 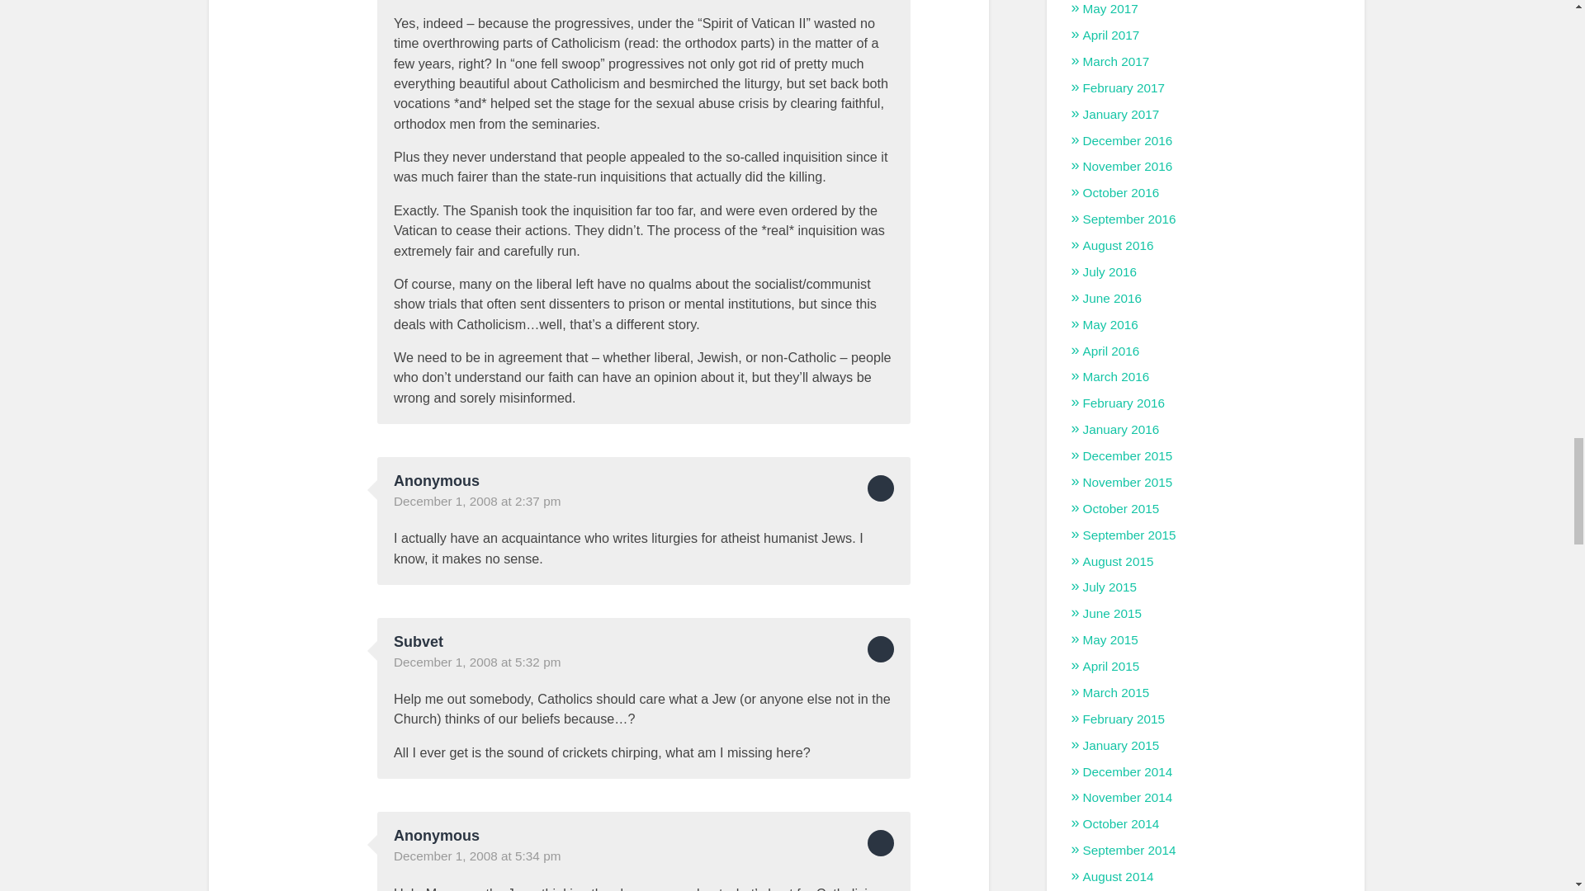 I want to click on December 1, 2008 at 5:32 pm, so click(x=477, y=662).